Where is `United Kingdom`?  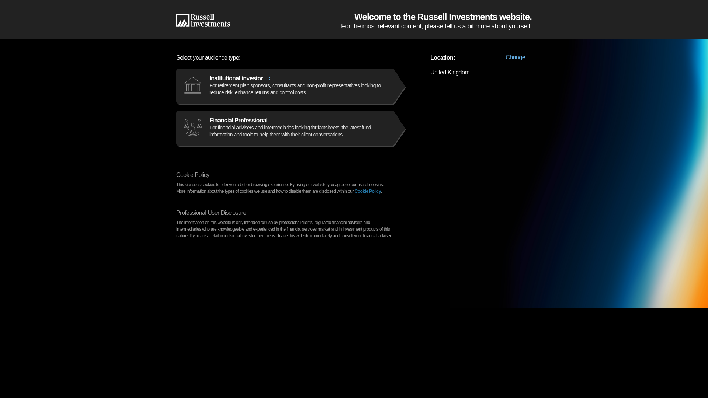 United Kingdom is located at coordinates (500, 6).